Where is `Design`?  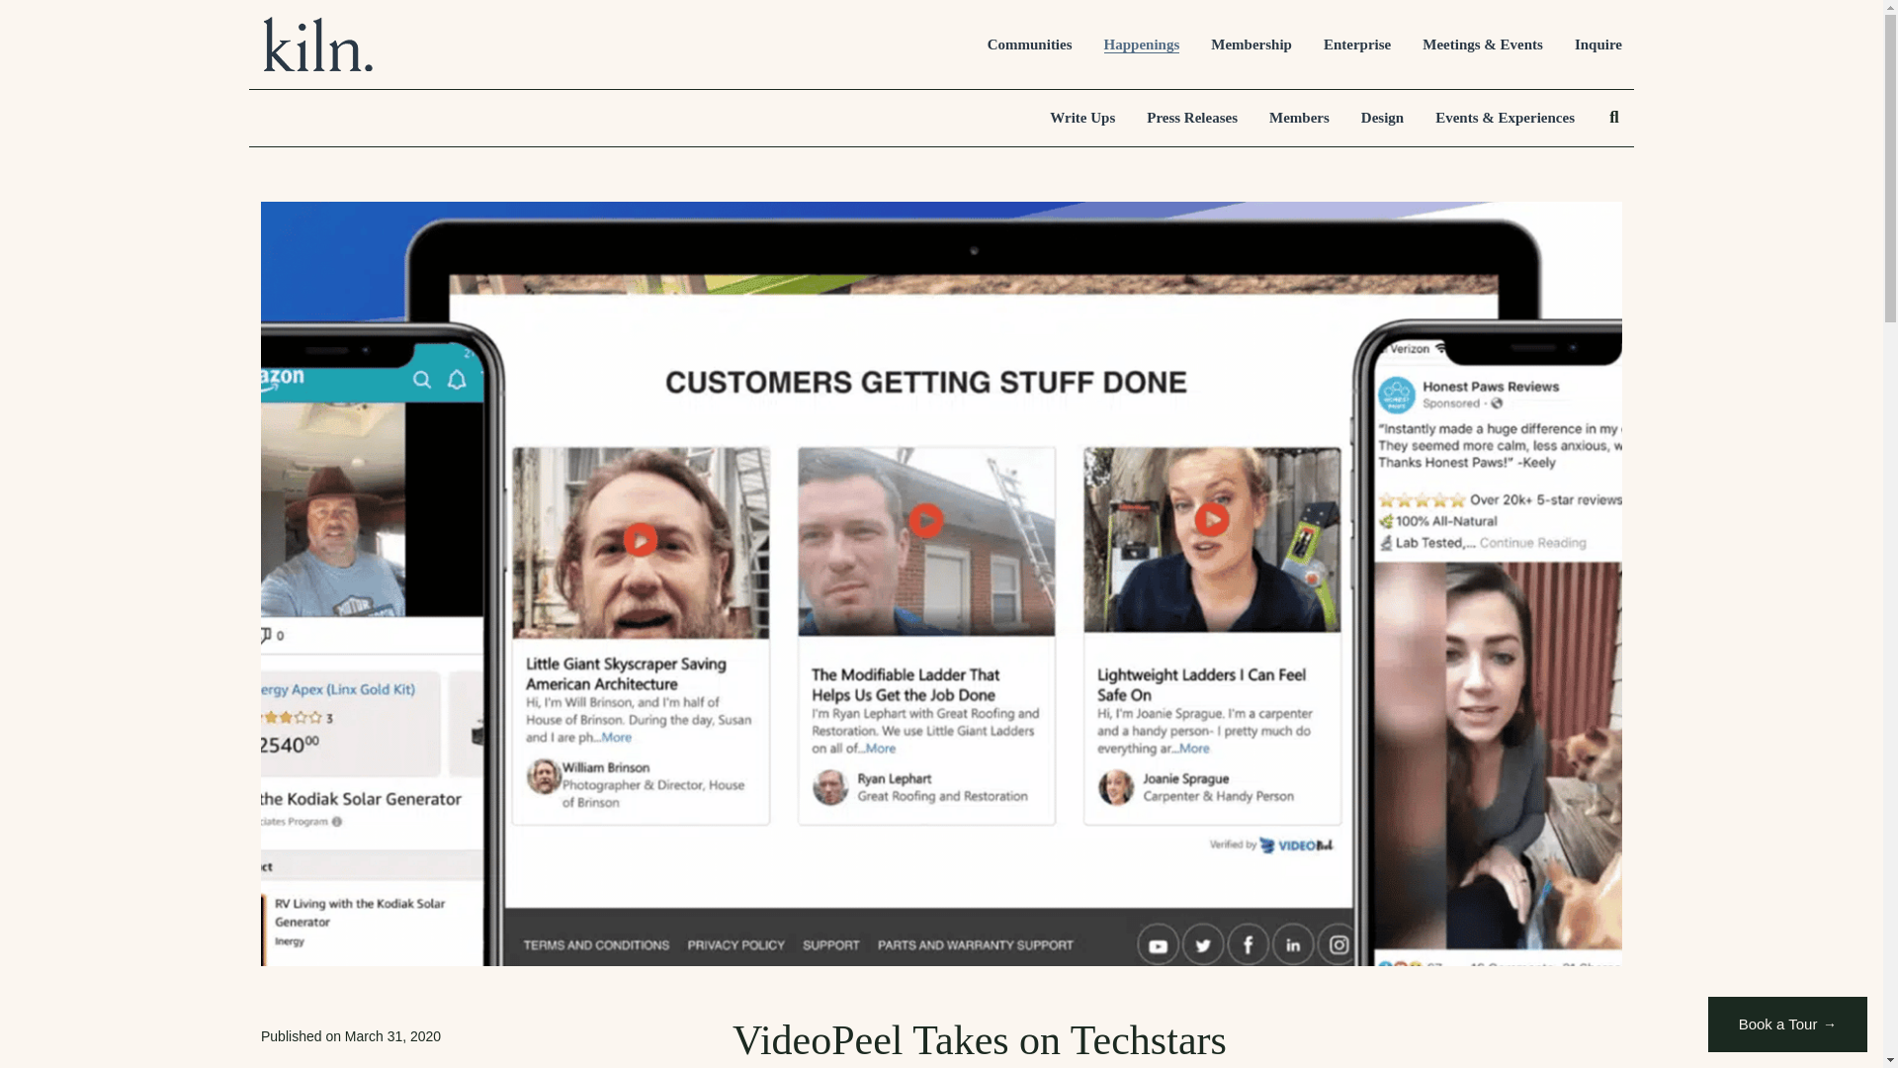
Design is located at coordinates (1382, 119).